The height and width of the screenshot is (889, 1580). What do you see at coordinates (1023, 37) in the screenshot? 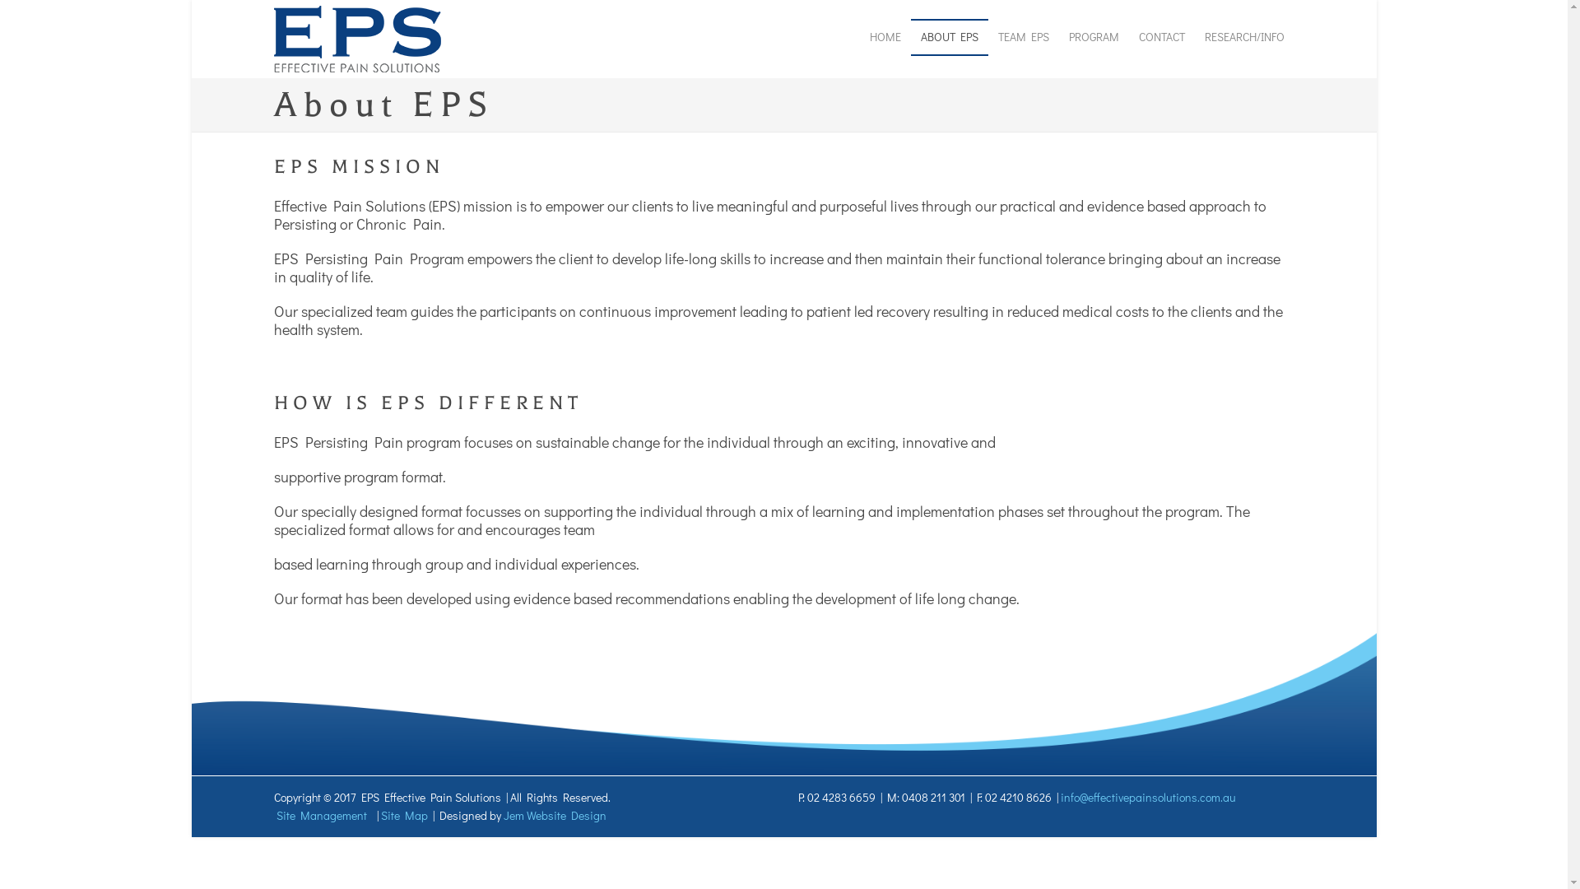
I see `TEAM EPS` at bounding box center [1023, 37].